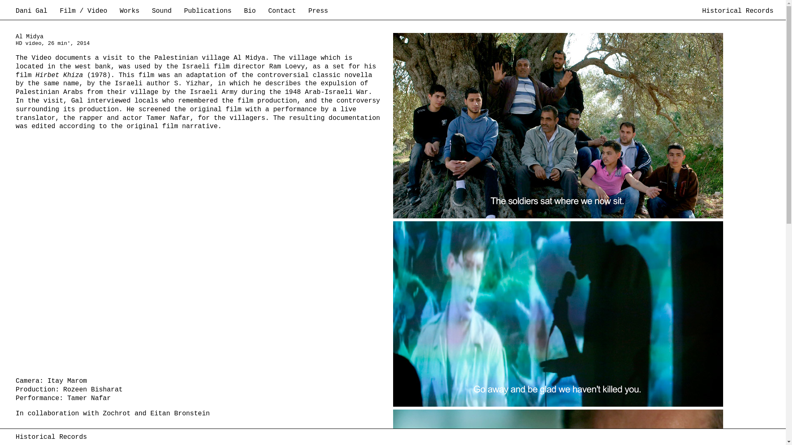  Describe the element at coordinates (93, 390) in the screenshot. I see `Rozeen Bisharat` at that location.